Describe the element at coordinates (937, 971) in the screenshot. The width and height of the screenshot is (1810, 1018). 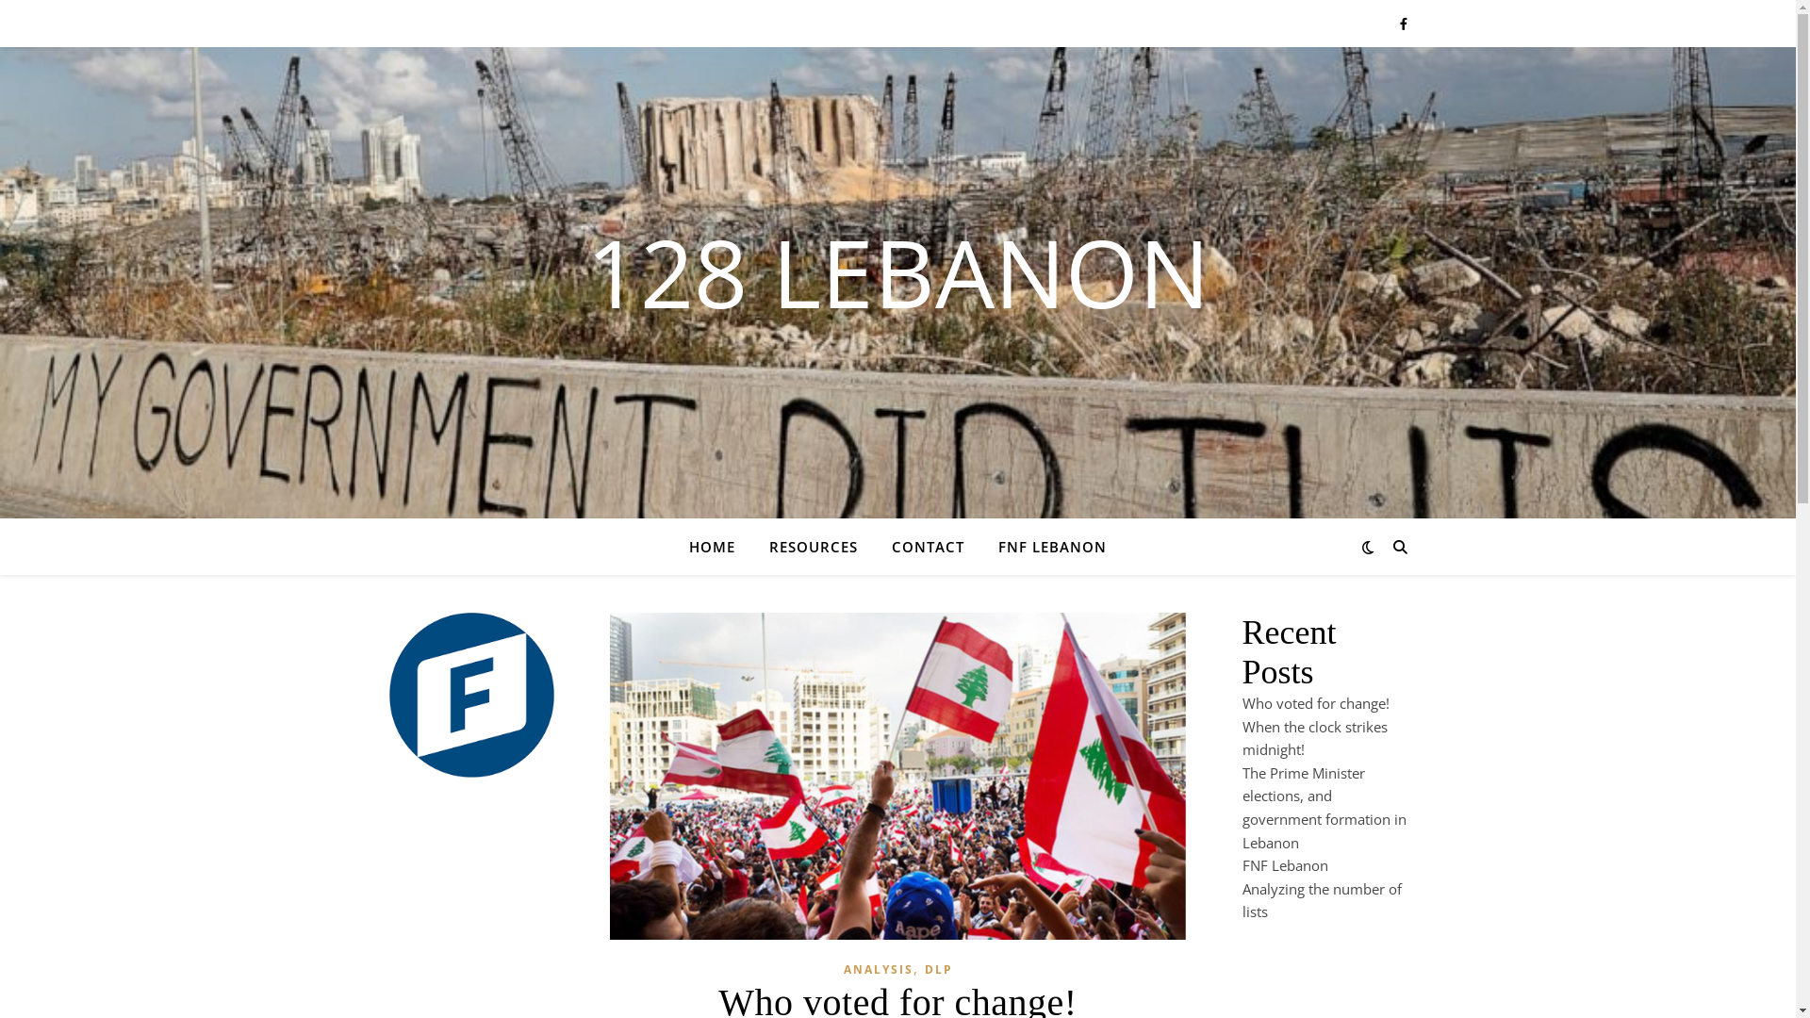
I see `DLP` at that location.